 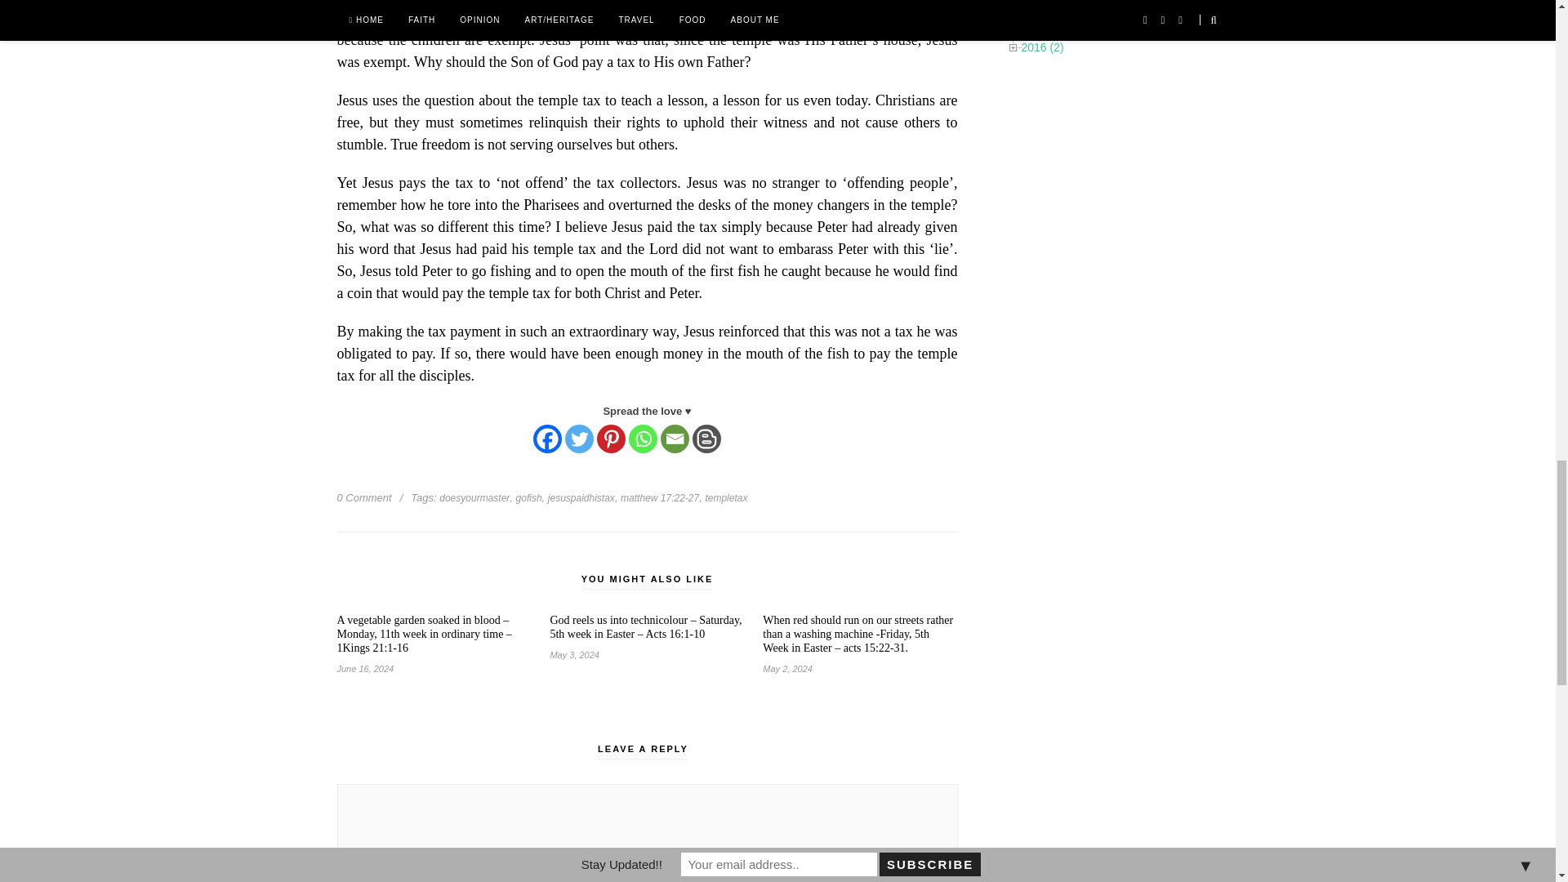 What do you see at coordinates (660, 497) in the screenshot?
I see `matthew 17:22-27` at bounding box center [660, 497].